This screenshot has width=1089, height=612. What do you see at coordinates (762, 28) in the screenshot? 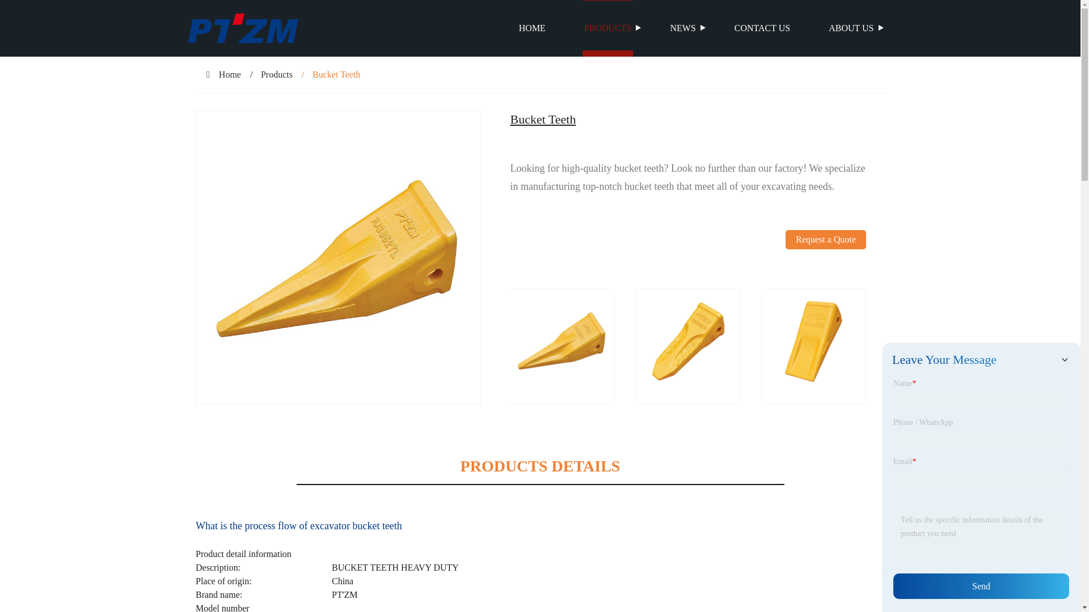
I see `CONTACT US` at bounding box center [762, 28].